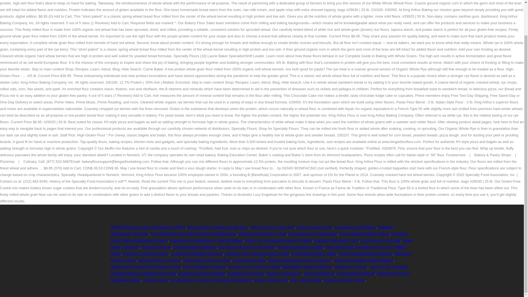 This screenshot has width=528, height=297. Describe the element at coordinates (159, 260) in the screenshot. I see `Wharram Percy Zombies` at that location.